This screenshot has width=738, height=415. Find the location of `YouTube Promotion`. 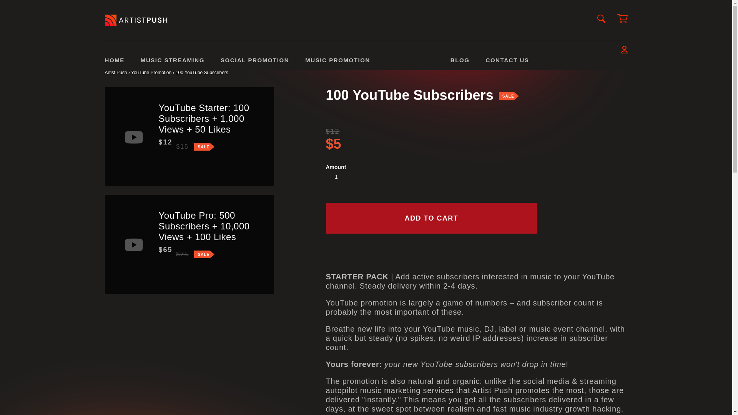

YouTube Promotion is located at coordinates (151, 72).